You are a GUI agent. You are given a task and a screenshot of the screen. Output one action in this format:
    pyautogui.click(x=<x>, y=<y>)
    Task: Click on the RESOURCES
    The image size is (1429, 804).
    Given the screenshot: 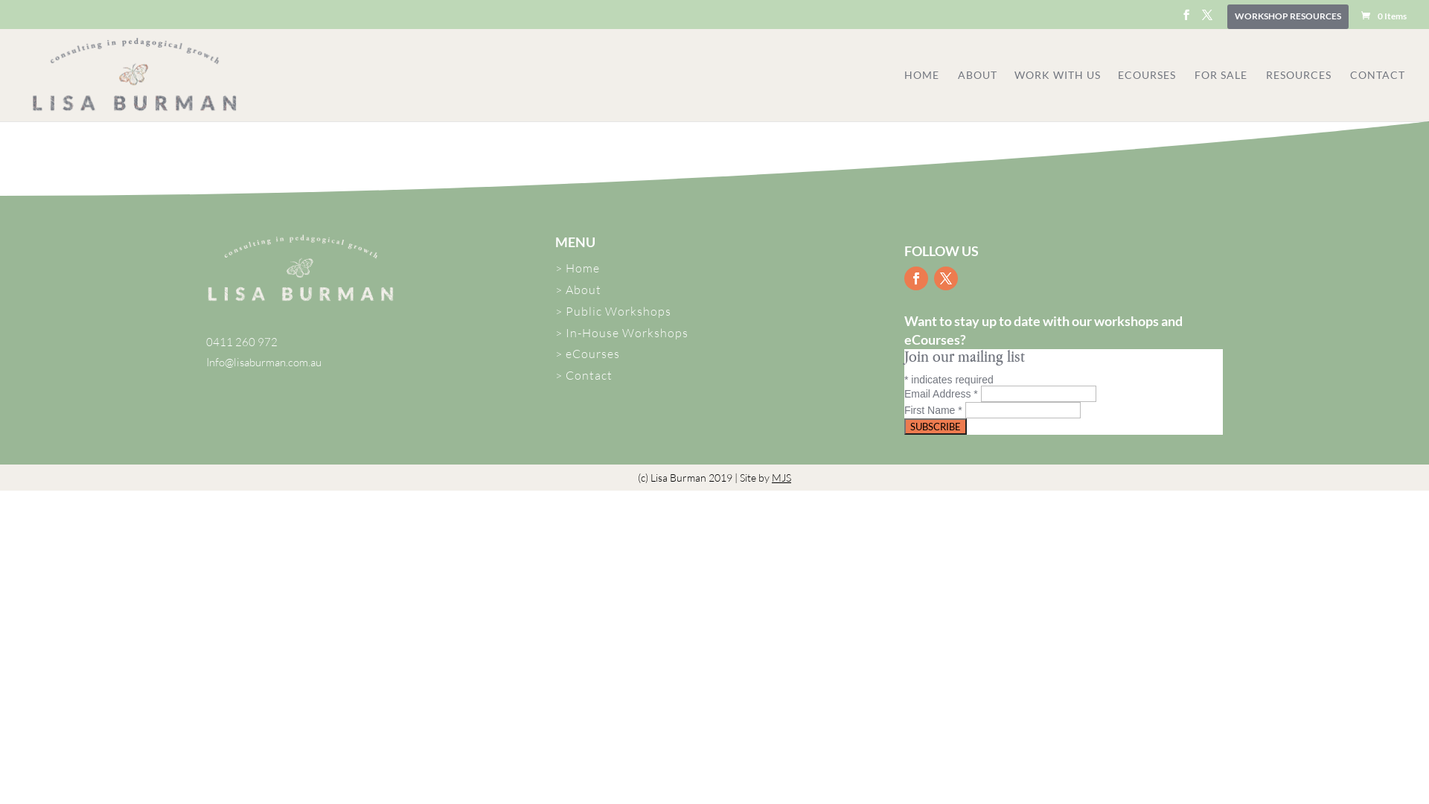 What is the action you would take?
    pyautogui.click(x=1299, y=95)
    